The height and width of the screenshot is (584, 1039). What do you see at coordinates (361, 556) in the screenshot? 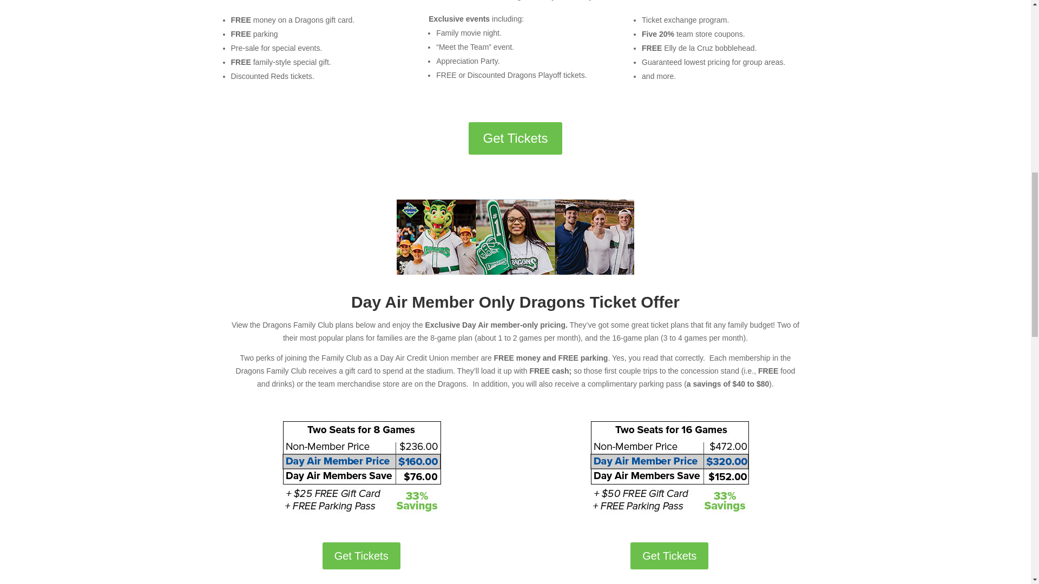
I see `Get Tickets` at bounding box center [361, 556].